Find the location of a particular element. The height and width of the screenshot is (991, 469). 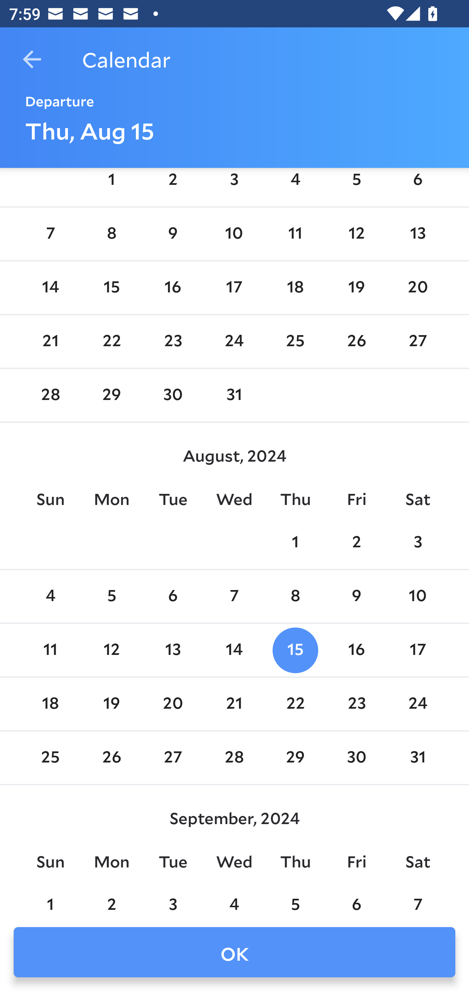

Navigate up is located at coordinates (32, 59).